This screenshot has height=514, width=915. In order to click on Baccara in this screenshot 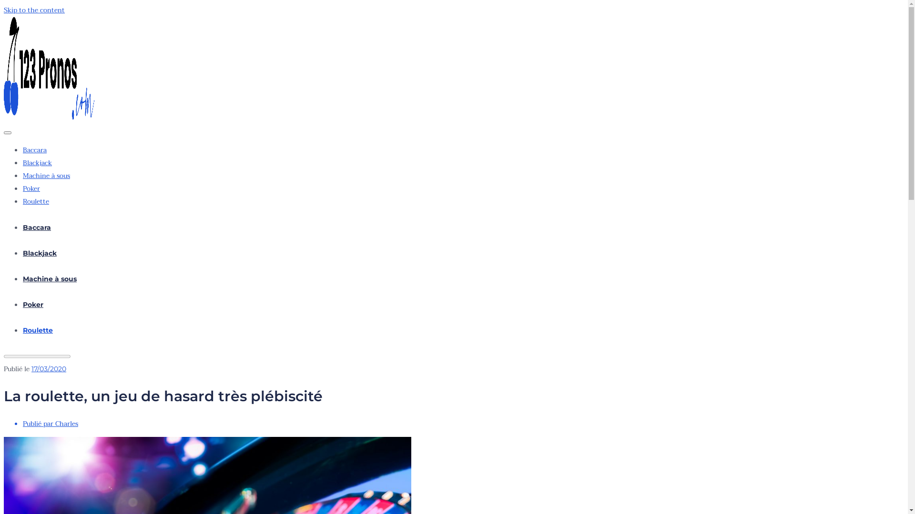, I will do `click(35, 150)`.